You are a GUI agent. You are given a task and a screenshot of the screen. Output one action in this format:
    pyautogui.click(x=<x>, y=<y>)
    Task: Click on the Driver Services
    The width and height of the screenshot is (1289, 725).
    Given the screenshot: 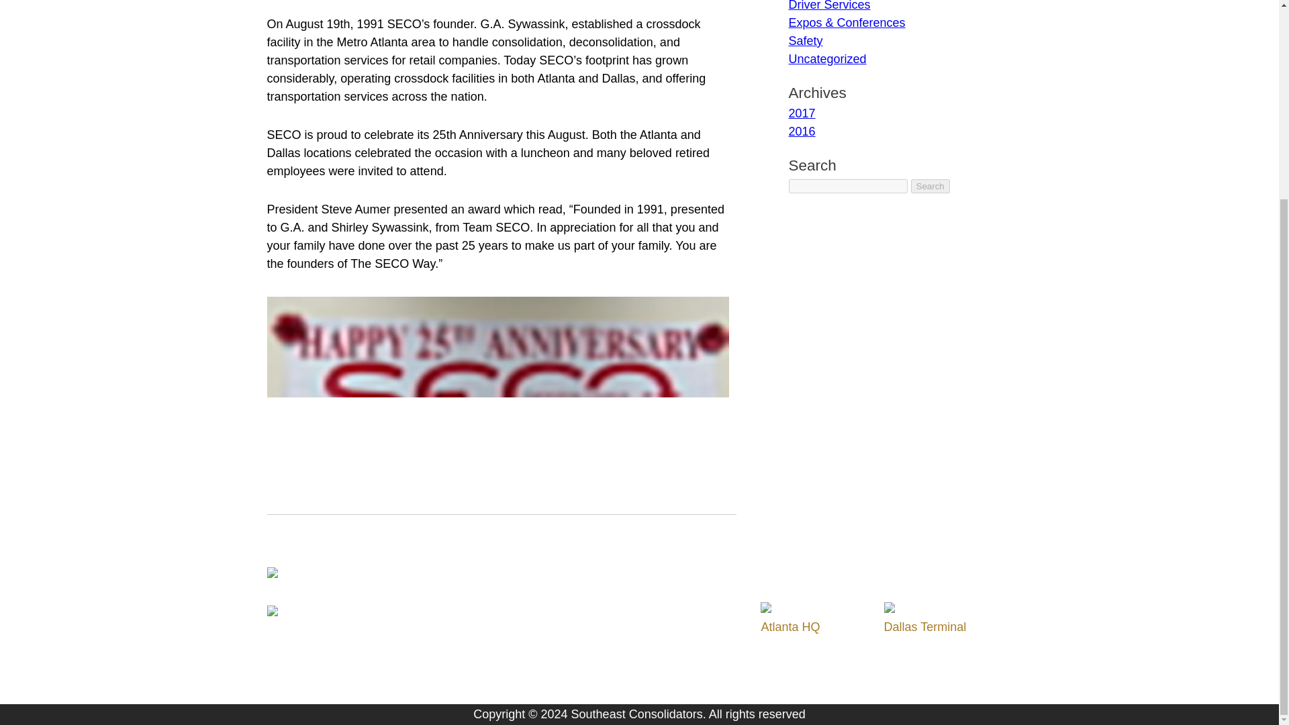 What is the action you would take?
    pyautogui.click(x=828, y=5)
    